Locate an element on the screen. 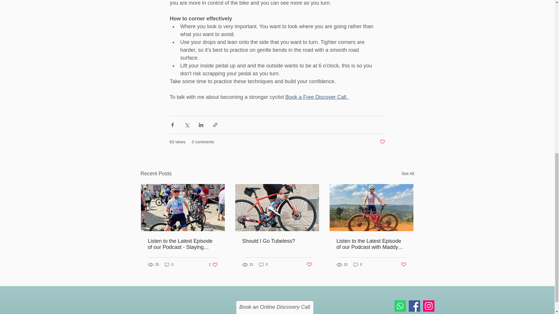  0 is located at coordinates (358, 265).